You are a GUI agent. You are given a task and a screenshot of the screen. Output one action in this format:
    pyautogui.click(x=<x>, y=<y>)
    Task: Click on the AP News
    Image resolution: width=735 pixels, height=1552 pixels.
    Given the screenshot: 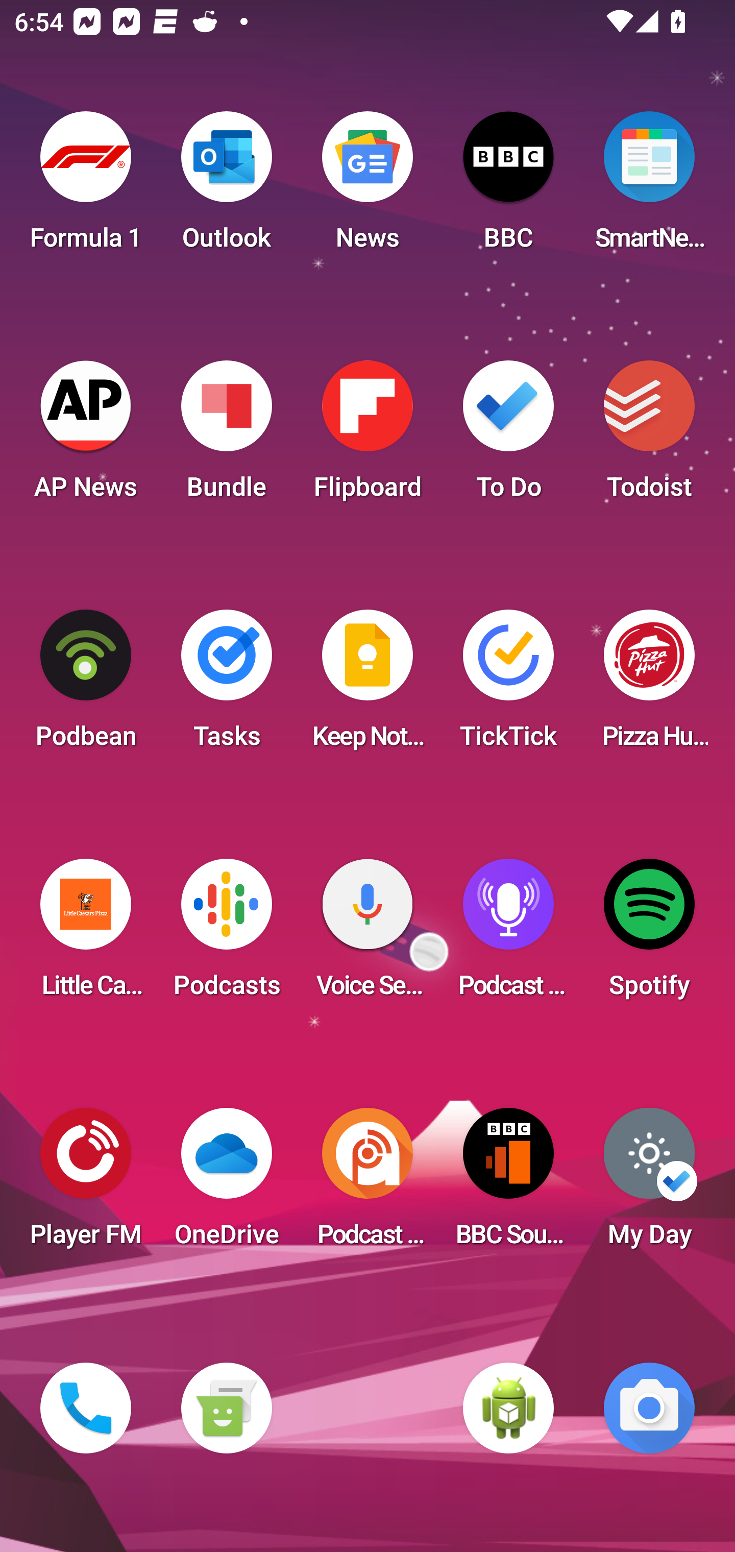 What is the action you would take?
    pyautogui.click(x=86, y=436)
    